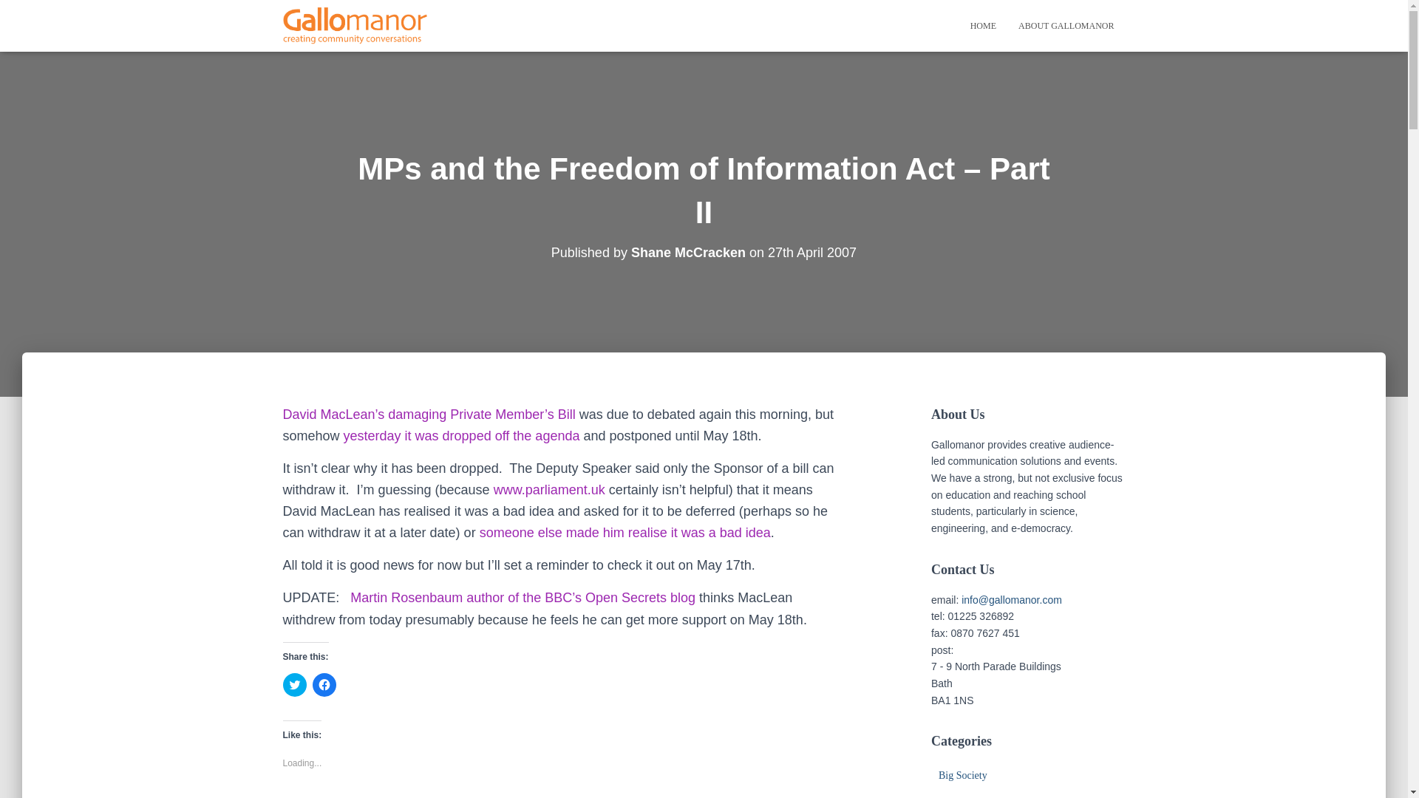 The image size is (1419, 798). Describe the element at coordinates (1066, 25) in the screenshot. I see `ABOUT GALLOMANOR` at that location.